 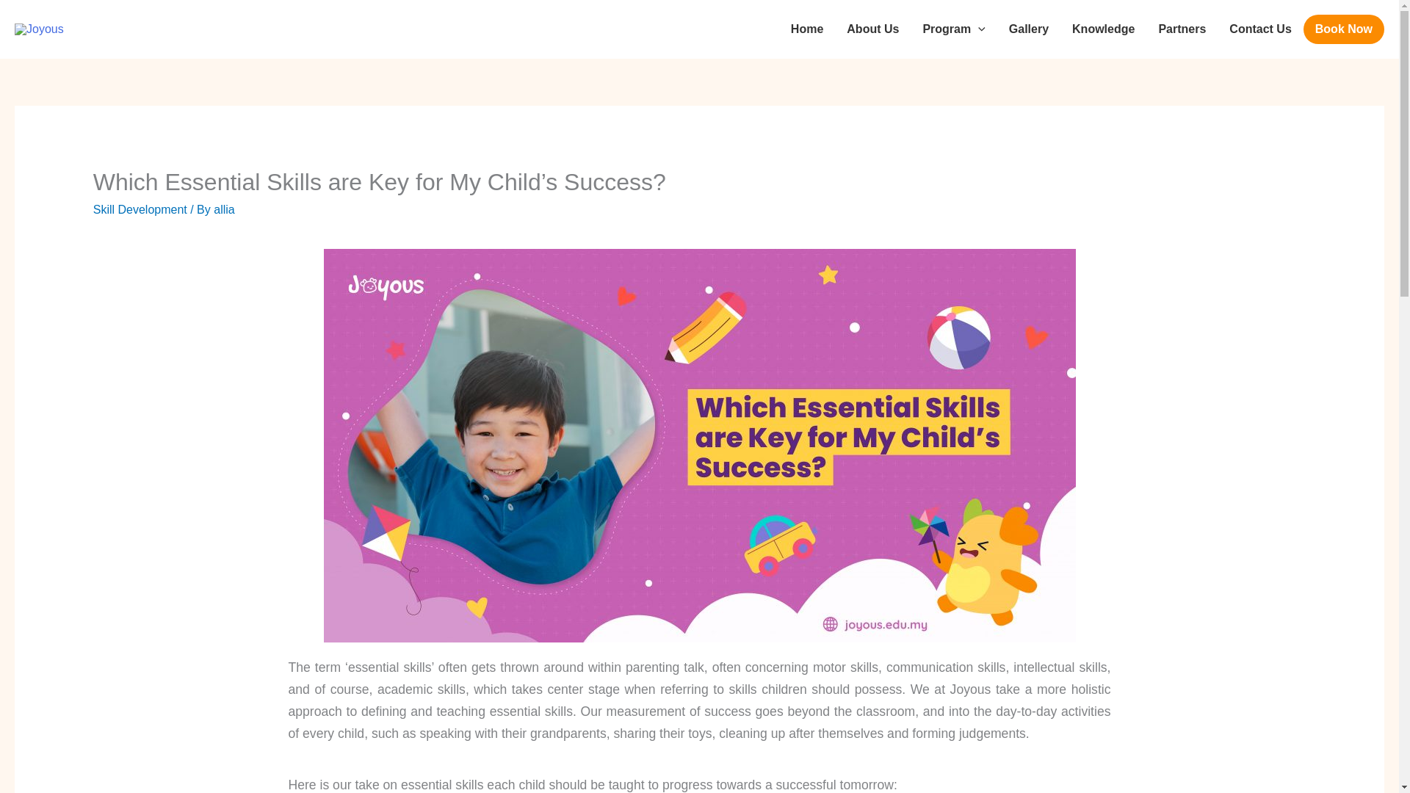 What do you see at coordinates (806, 29) in the screenshot?
I see `Home` at bounding box center [806, 29].